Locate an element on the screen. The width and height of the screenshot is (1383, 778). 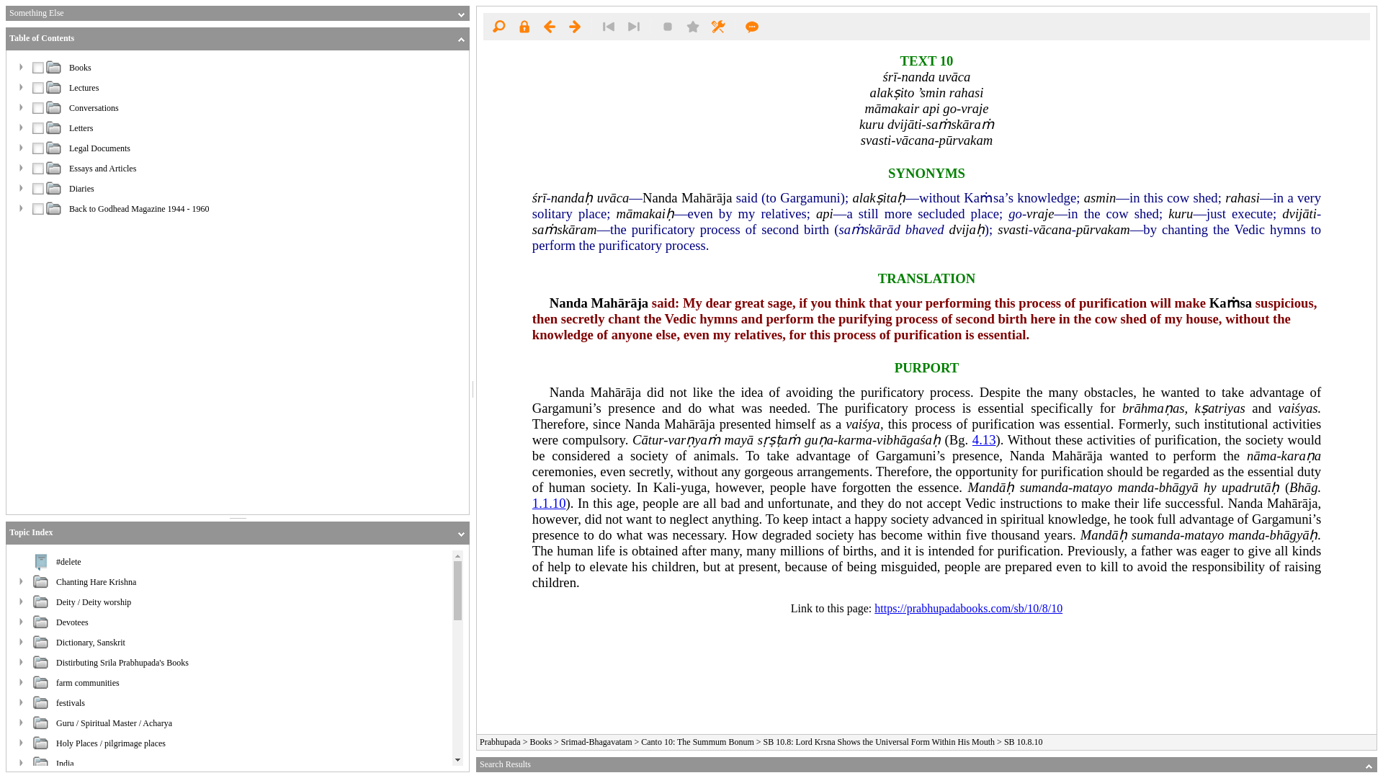
Next Search Hit is located at coordinates (633, 26).